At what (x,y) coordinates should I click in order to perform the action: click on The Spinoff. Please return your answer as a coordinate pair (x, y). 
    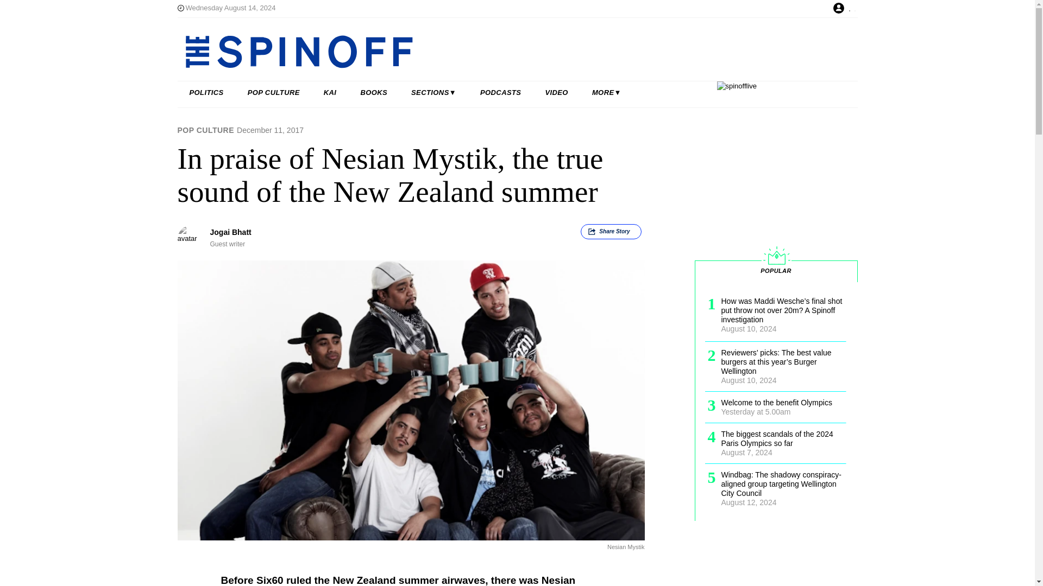
    Looking at the image, I should click on (482, 51).